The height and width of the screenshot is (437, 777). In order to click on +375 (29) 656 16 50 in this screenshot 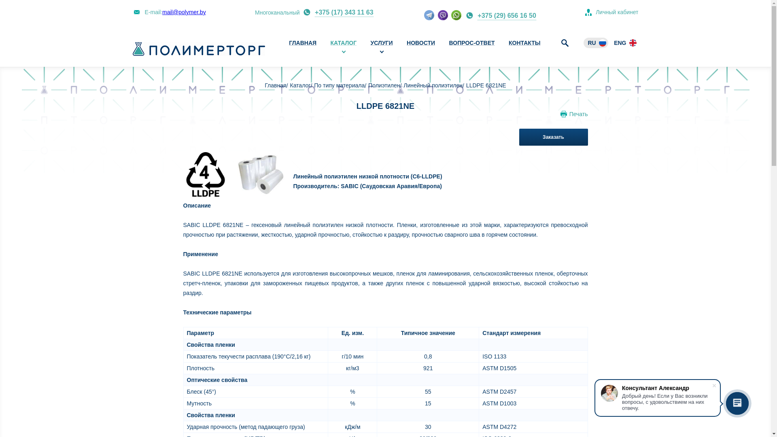, I will do `click(507, 16)`.